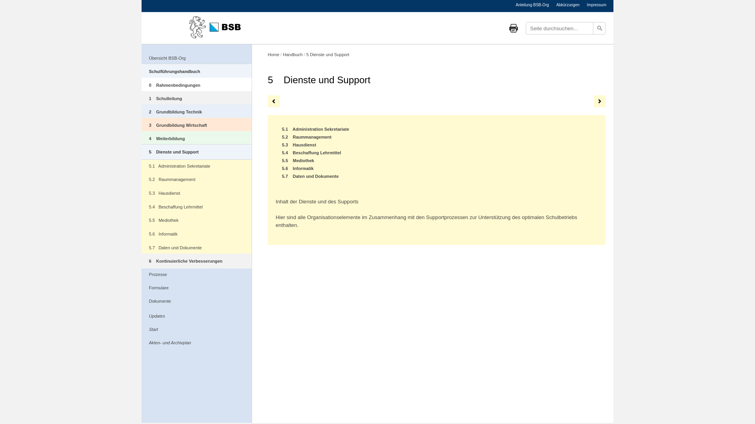  Describe the element at coordinates (299, 145) in the screenshot. I see `5.3    Hausdienst` at that location.